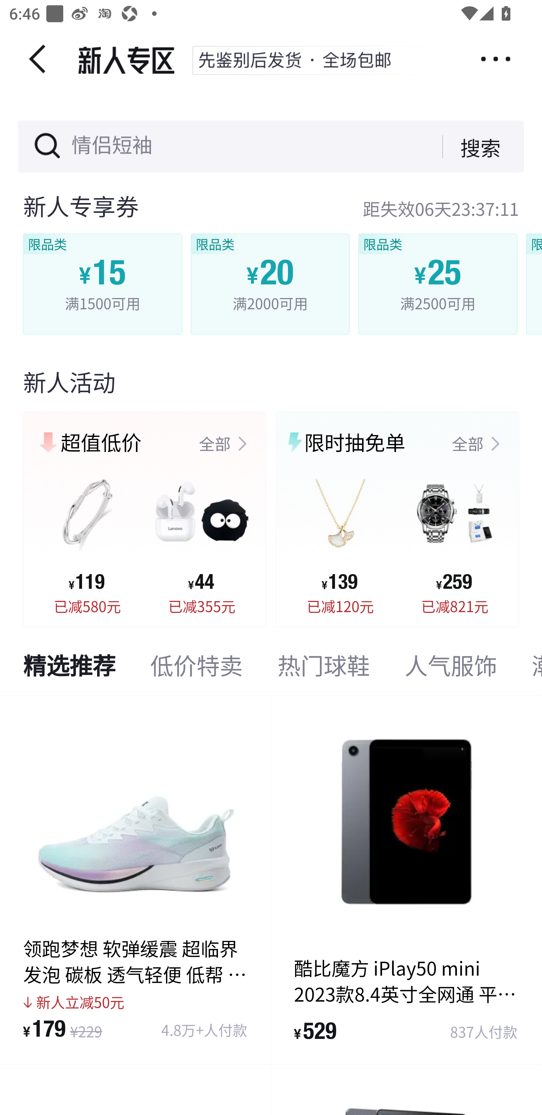 This screenshot has height=1115, width=542. Describe the element at coordinates (438, 284) in the screenshot. I see `¥ 25 满2500可用 限品类` at that location.